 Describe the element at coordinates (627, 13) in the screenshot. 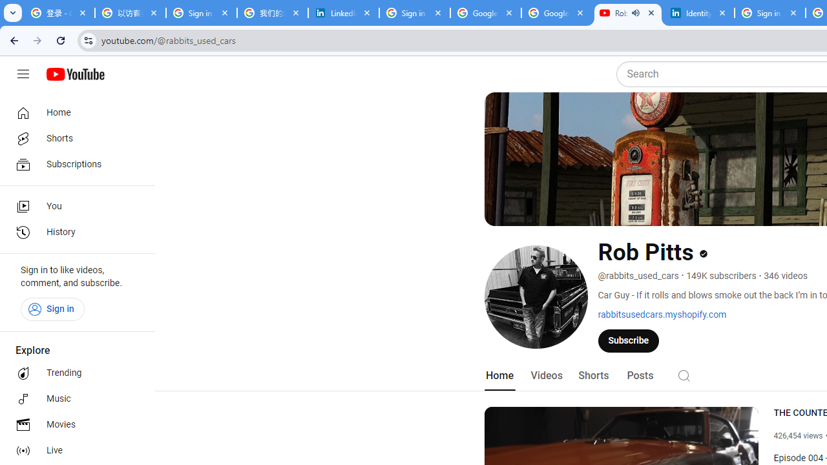

I see `Rob Pitts - YouTube - Audio playing` at that location.